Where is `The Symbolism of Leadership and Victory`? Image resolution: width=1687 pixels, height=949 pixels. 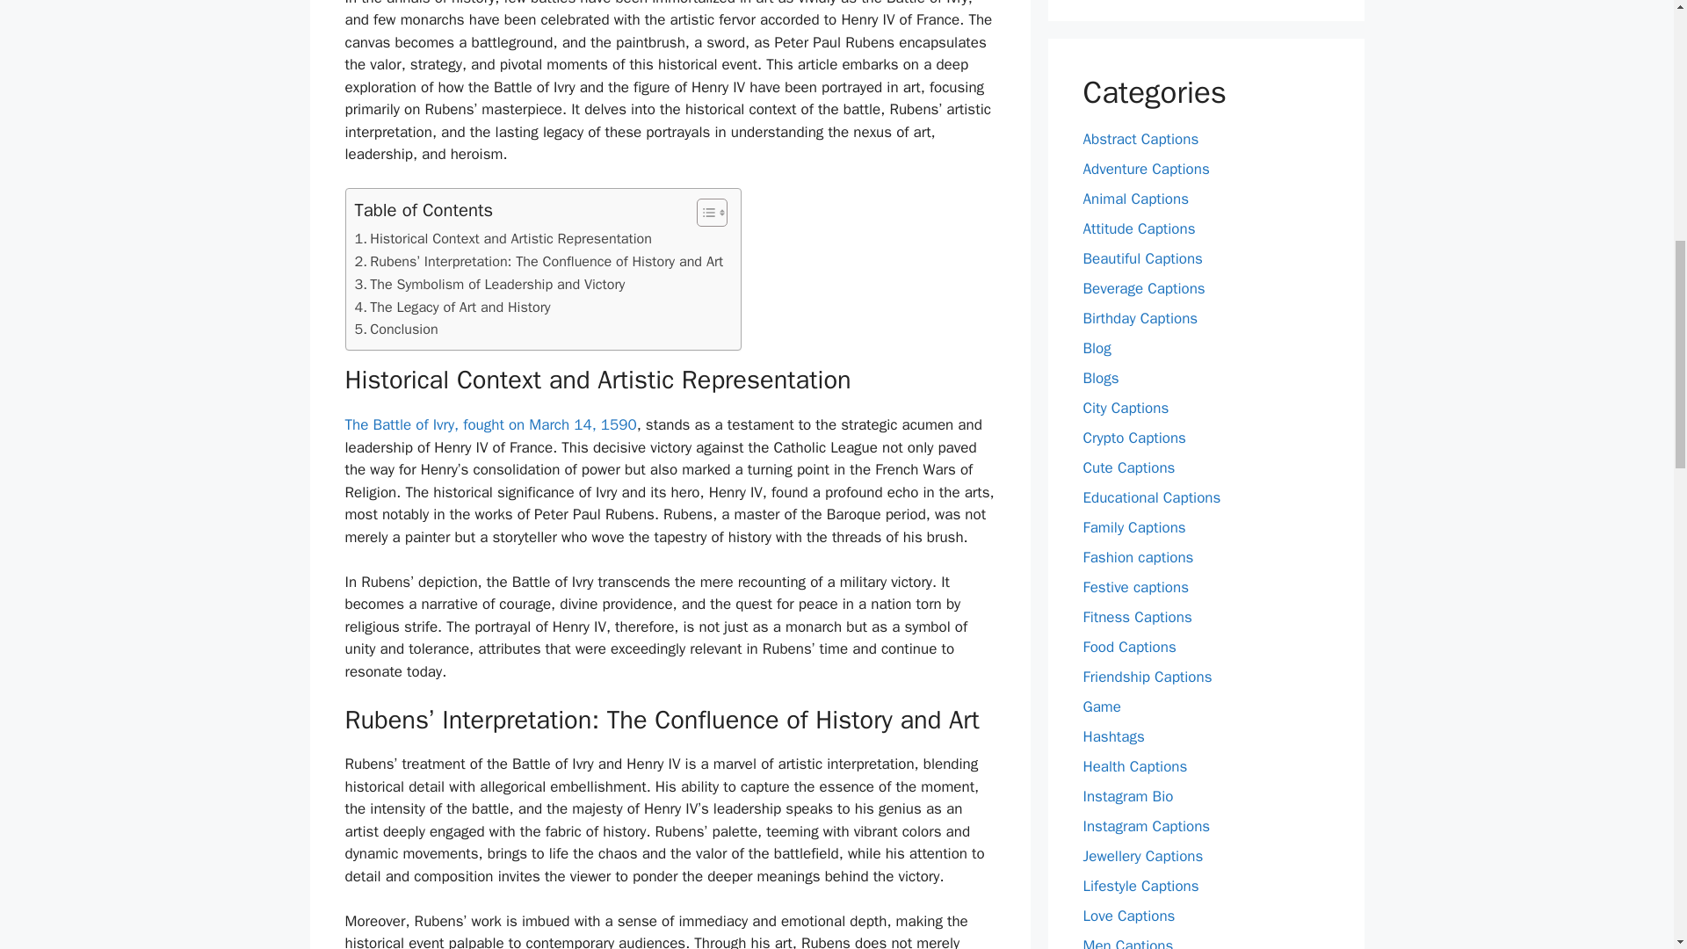
The Symbolism of Leadership and Victory is located at coordinates (490, 285).